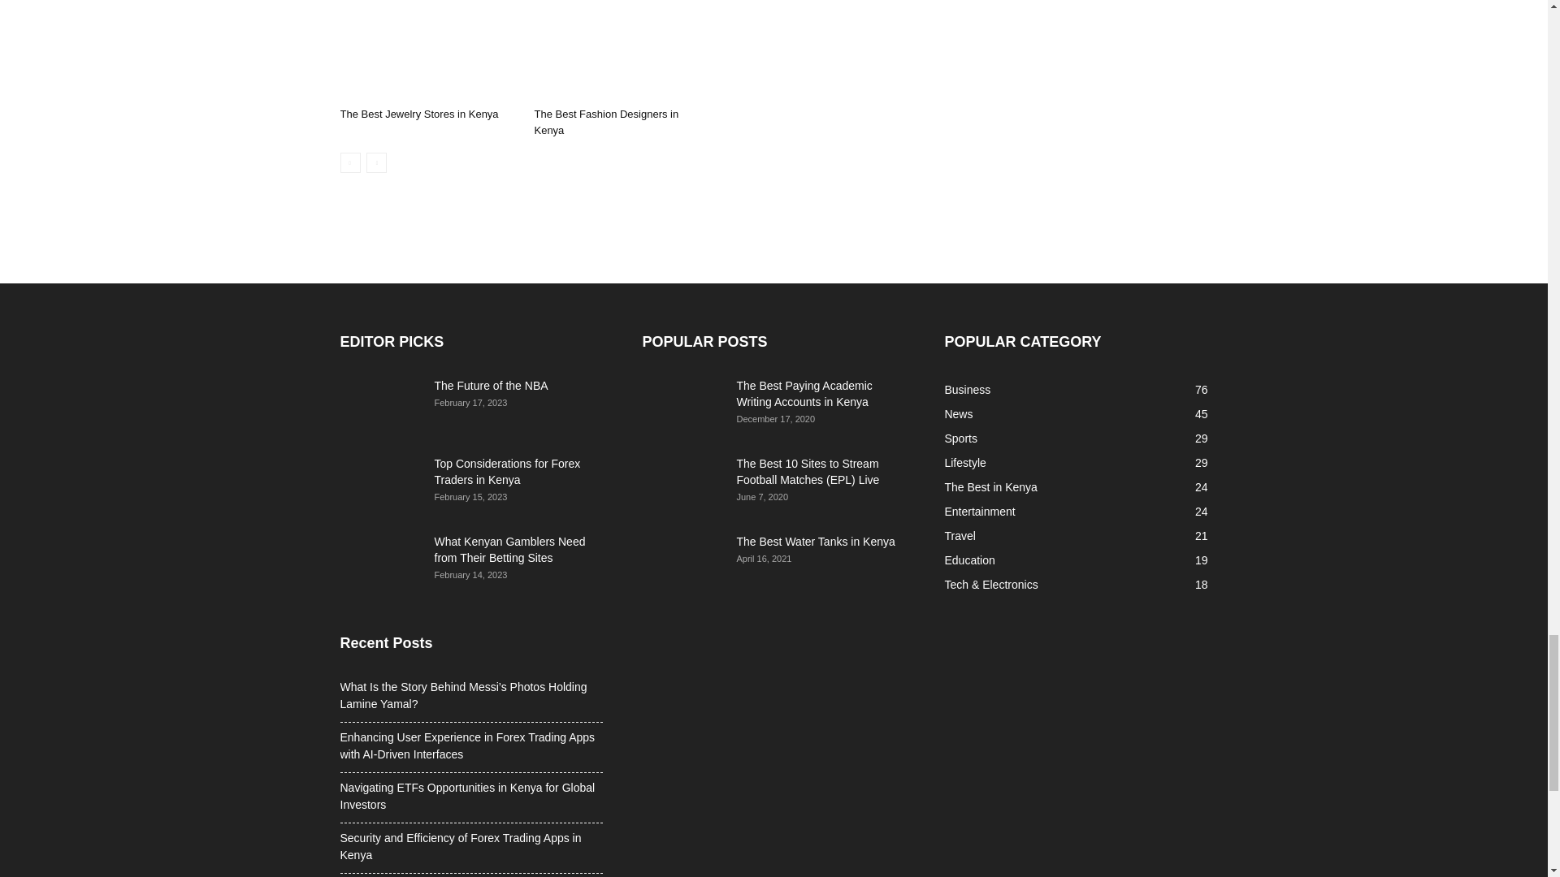 The height and width of the screenshot is (877, 1560). What do you see at coordinates (427, 50) in the screenshot?
I see `The Best Jewelry Stores in Kenya` at bounding box center [427, 50].